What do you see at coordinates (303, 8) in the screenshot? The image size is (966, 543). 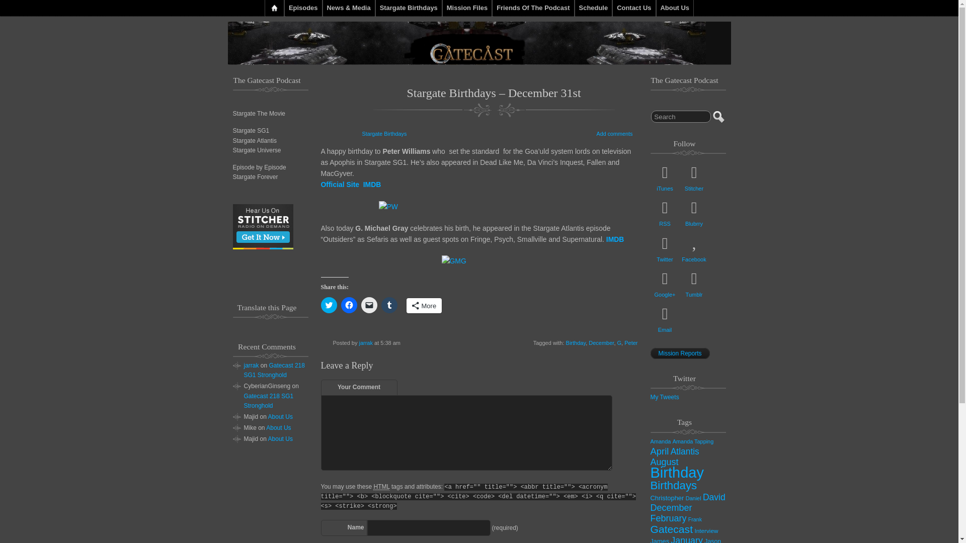 I see `Episodes` at bounding box center [303, 8].